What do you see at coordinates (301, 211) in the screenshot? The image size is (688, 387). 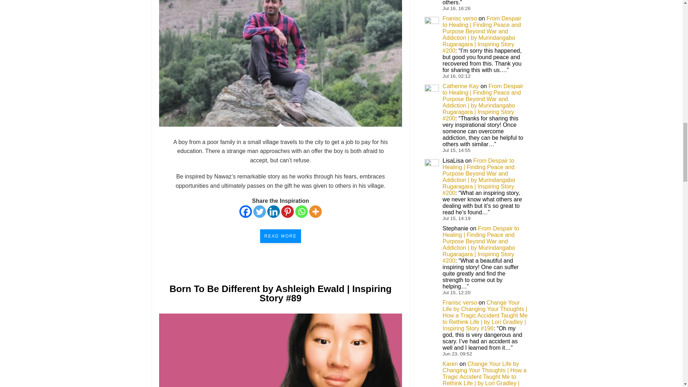 I see `Whatsapp` at bounding box center [301, 211].